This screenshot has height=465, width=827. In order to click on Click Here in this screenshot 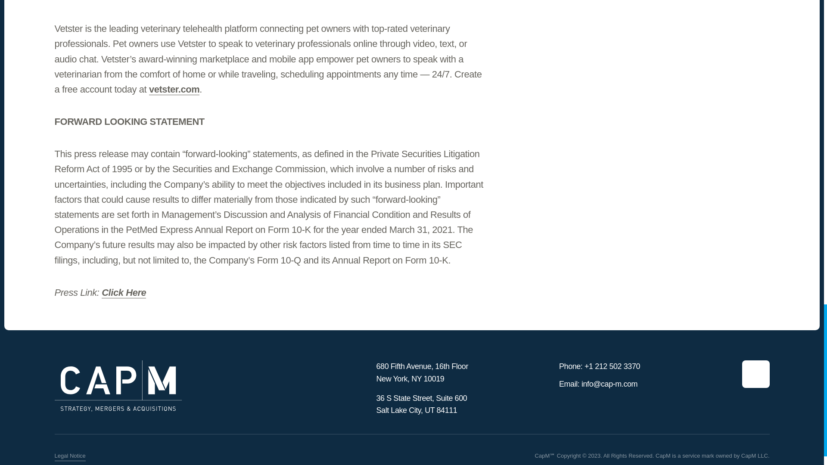, I will do `click(124, 293)`.